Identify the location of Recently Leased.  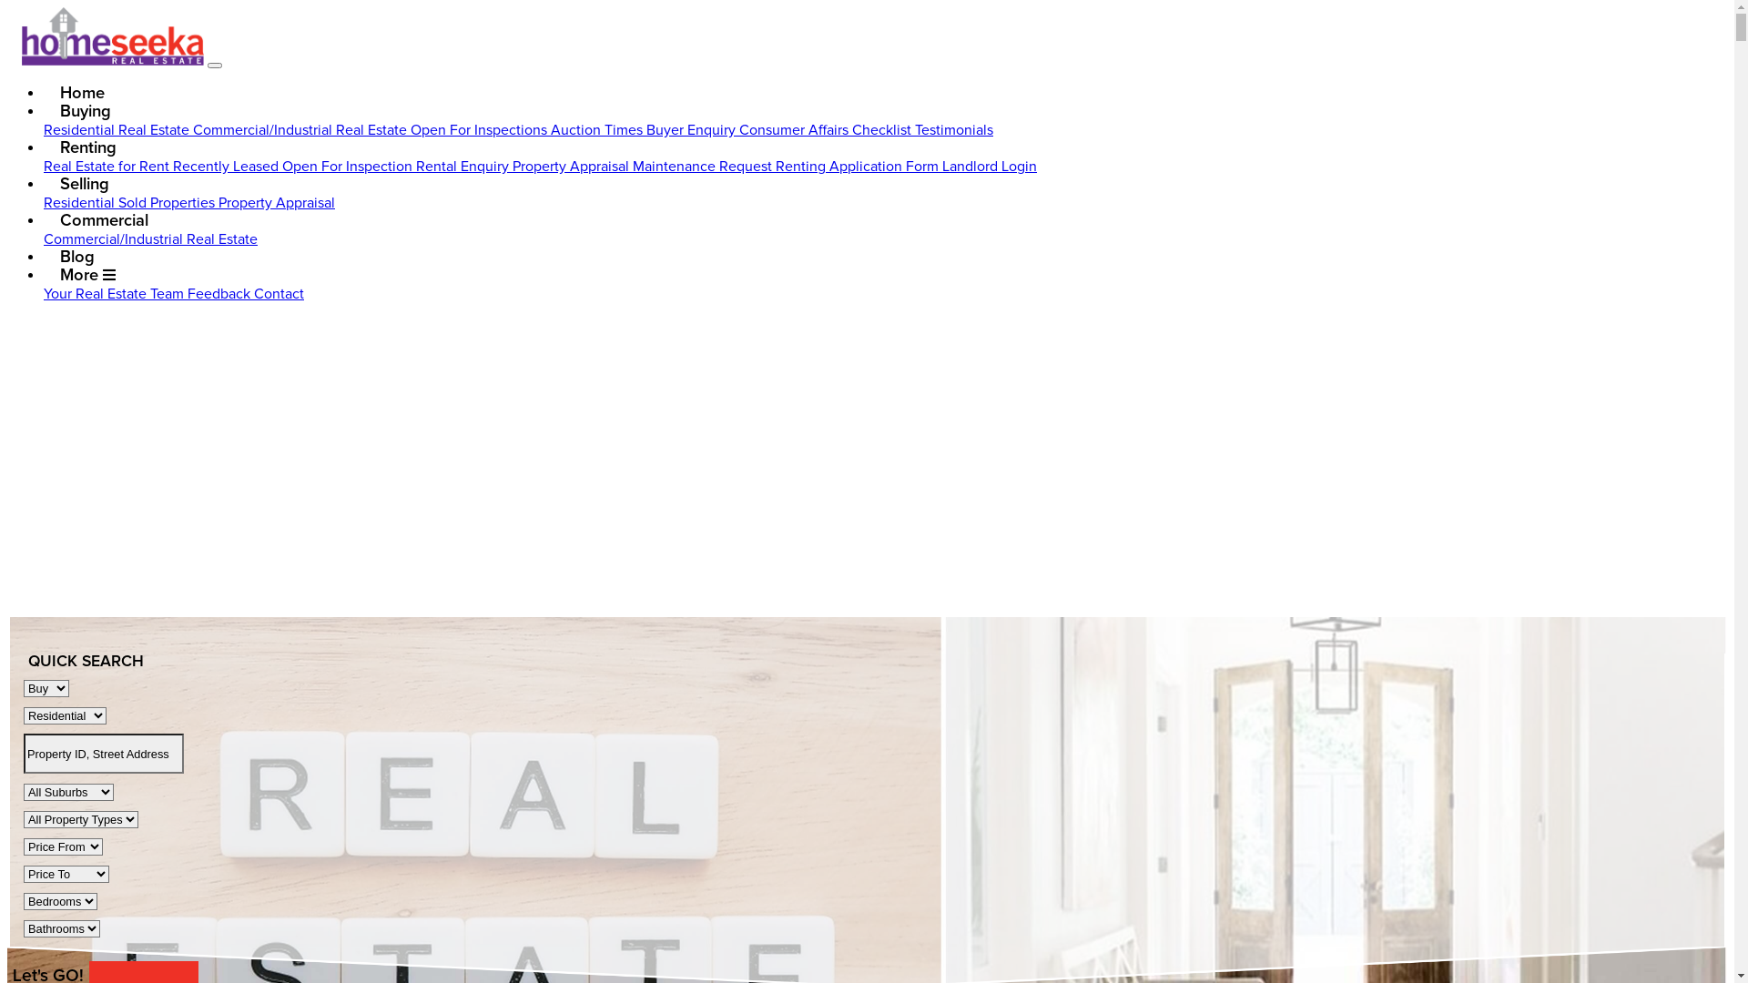
(228, 167).